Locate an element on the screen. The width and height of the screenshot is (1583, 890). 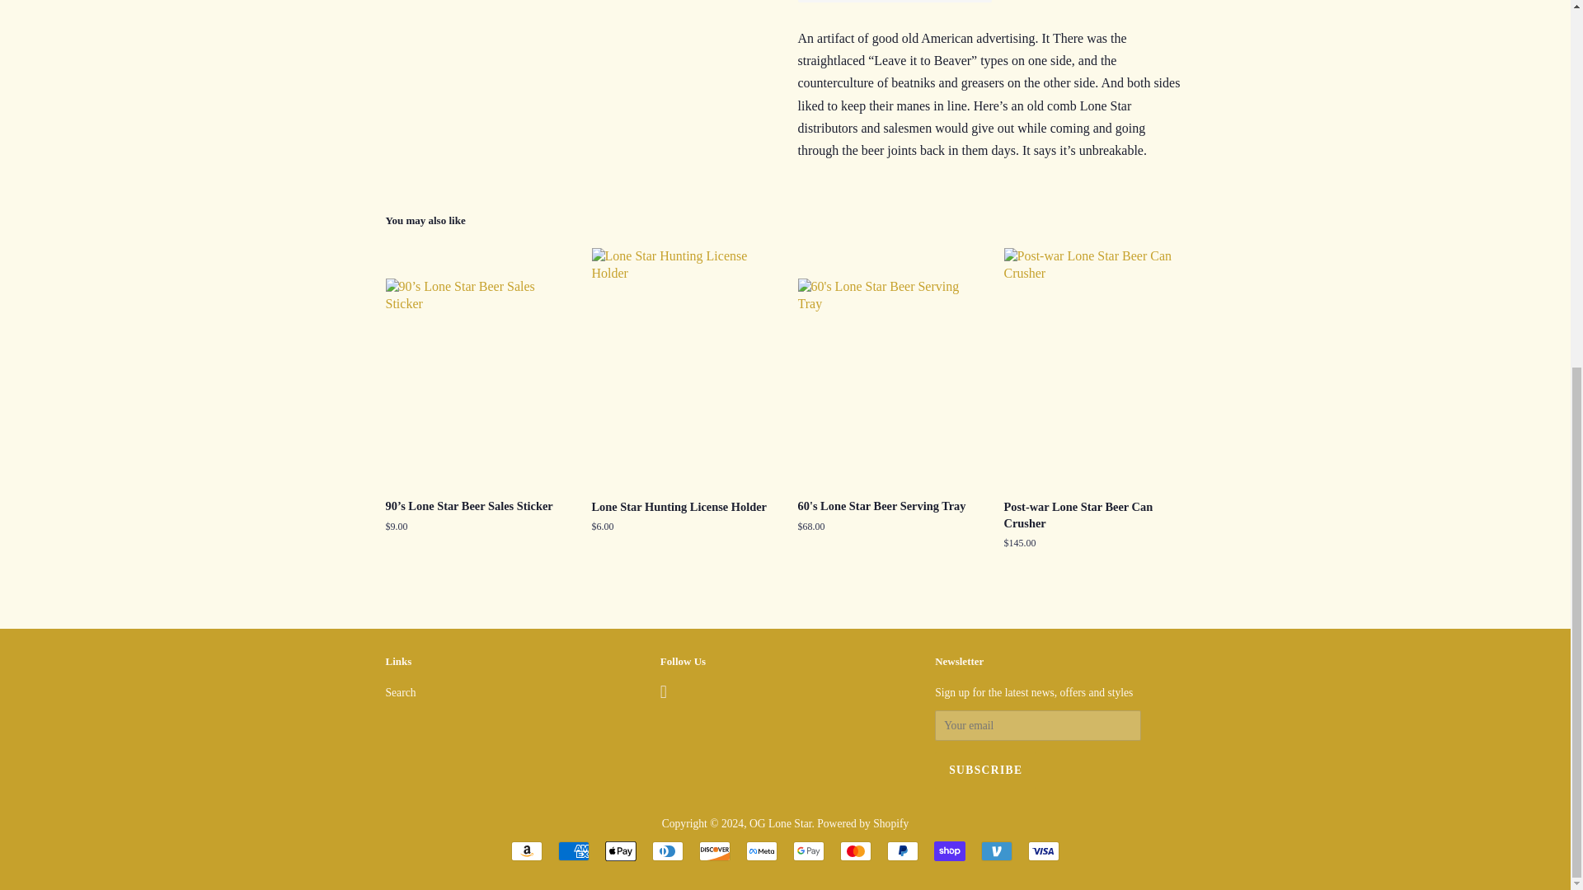
Subscribe is located at coordinates (986, 770).